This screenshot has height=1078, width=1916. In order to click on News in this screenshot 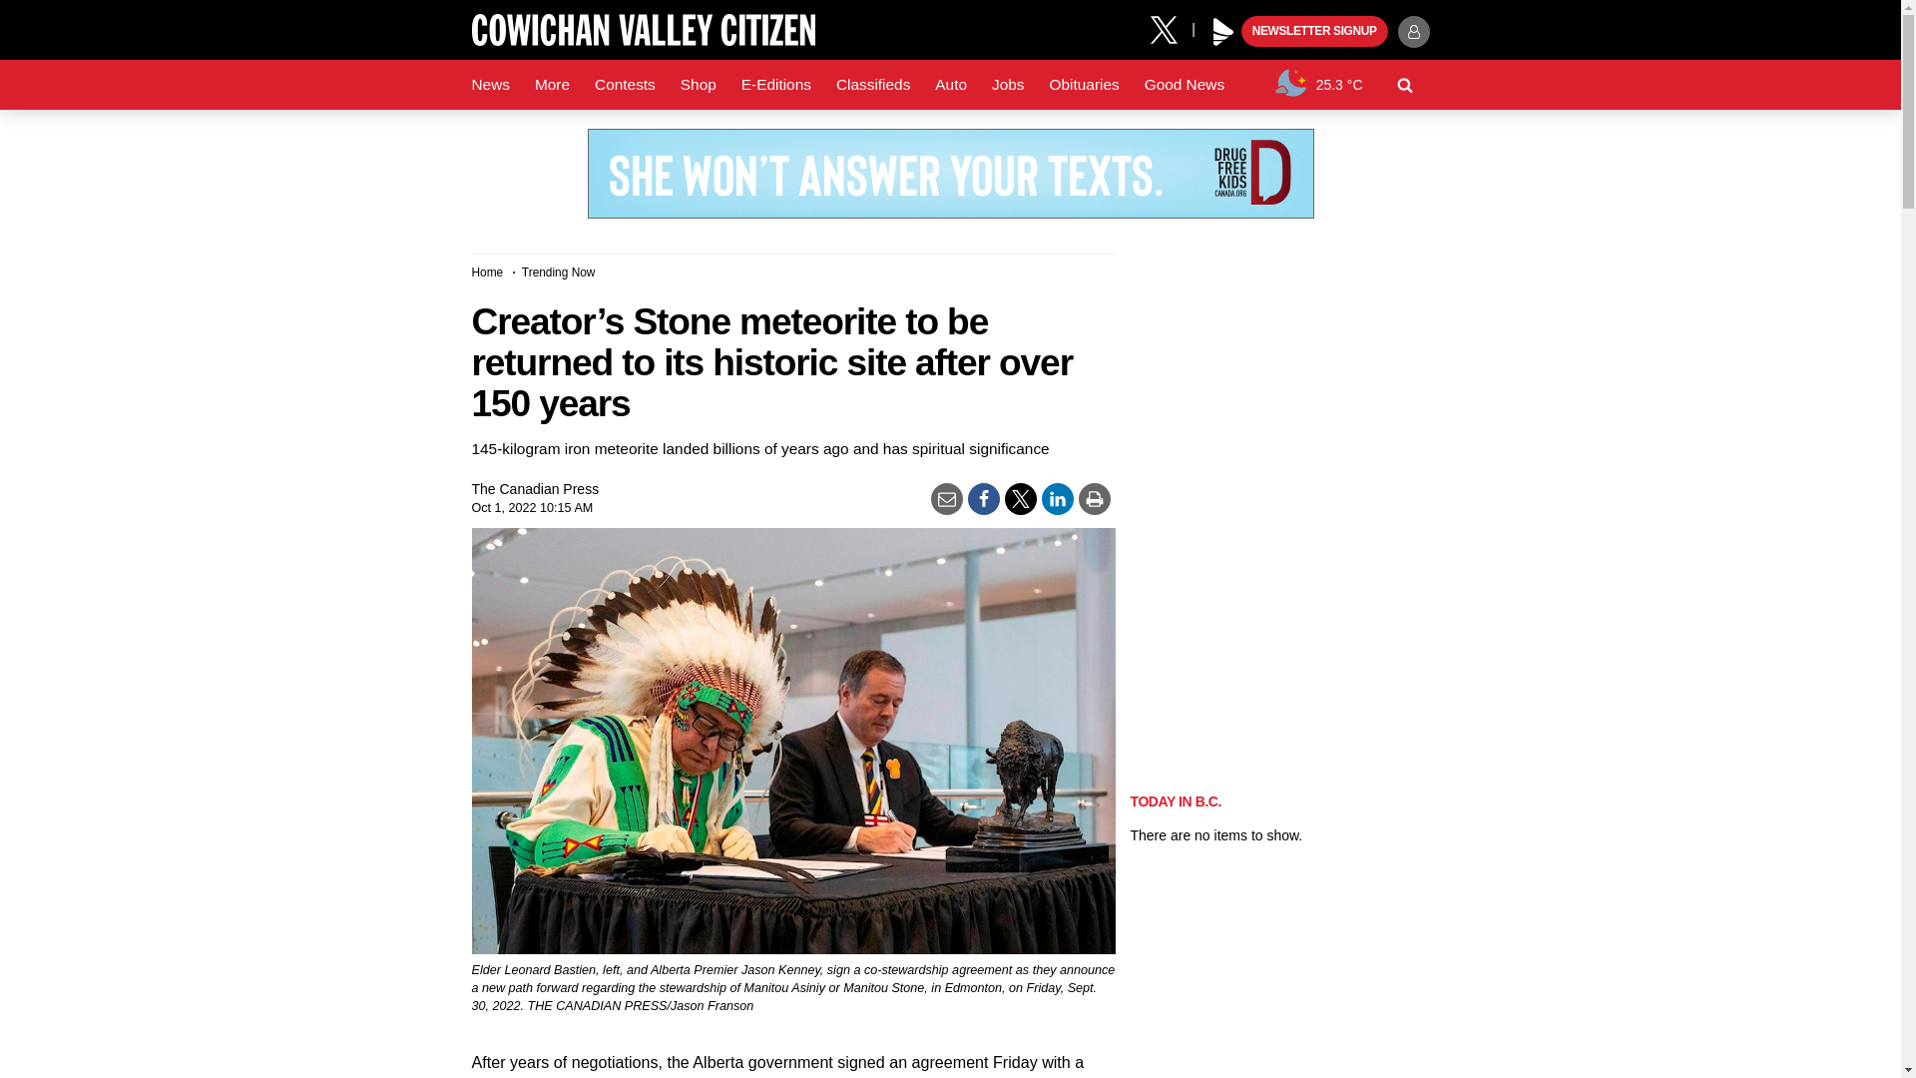, I will do `click(490, 85)`.